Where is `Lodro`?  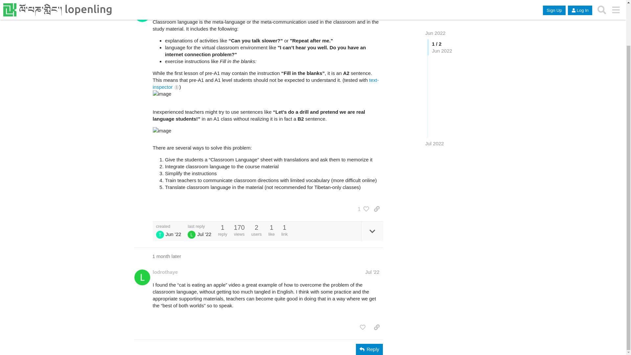 Lodro is located at coordinates (191, 235).